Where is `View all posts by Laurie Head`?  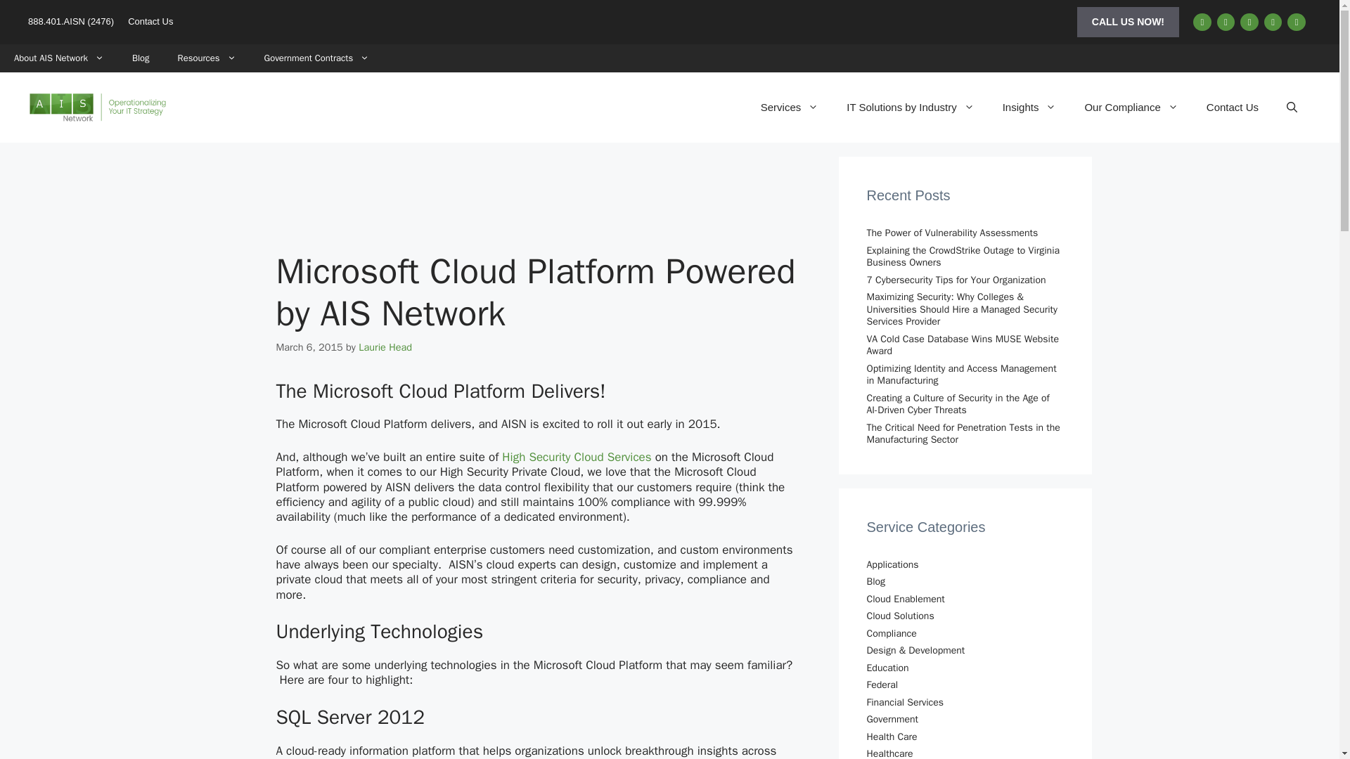 View all posts by Laurie Head is located at coordinates (385, 347).